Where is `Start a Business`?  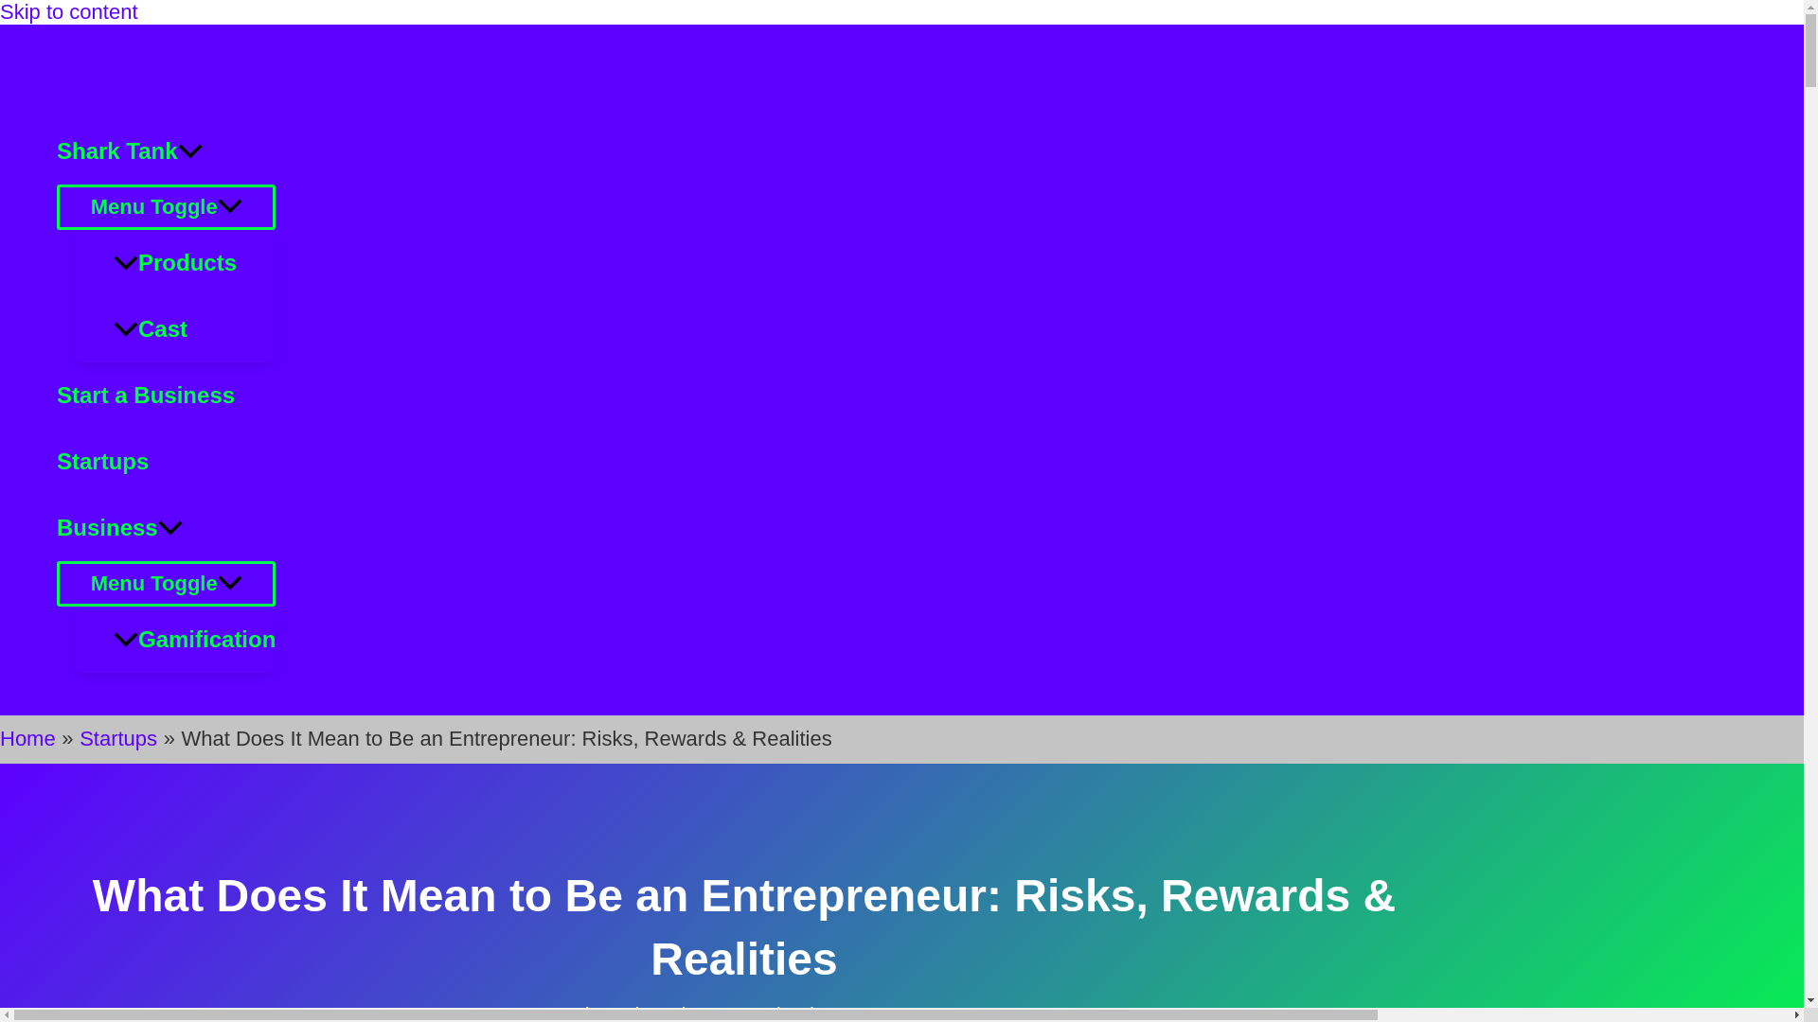
Start a Business is located at coordinates (166, 396).